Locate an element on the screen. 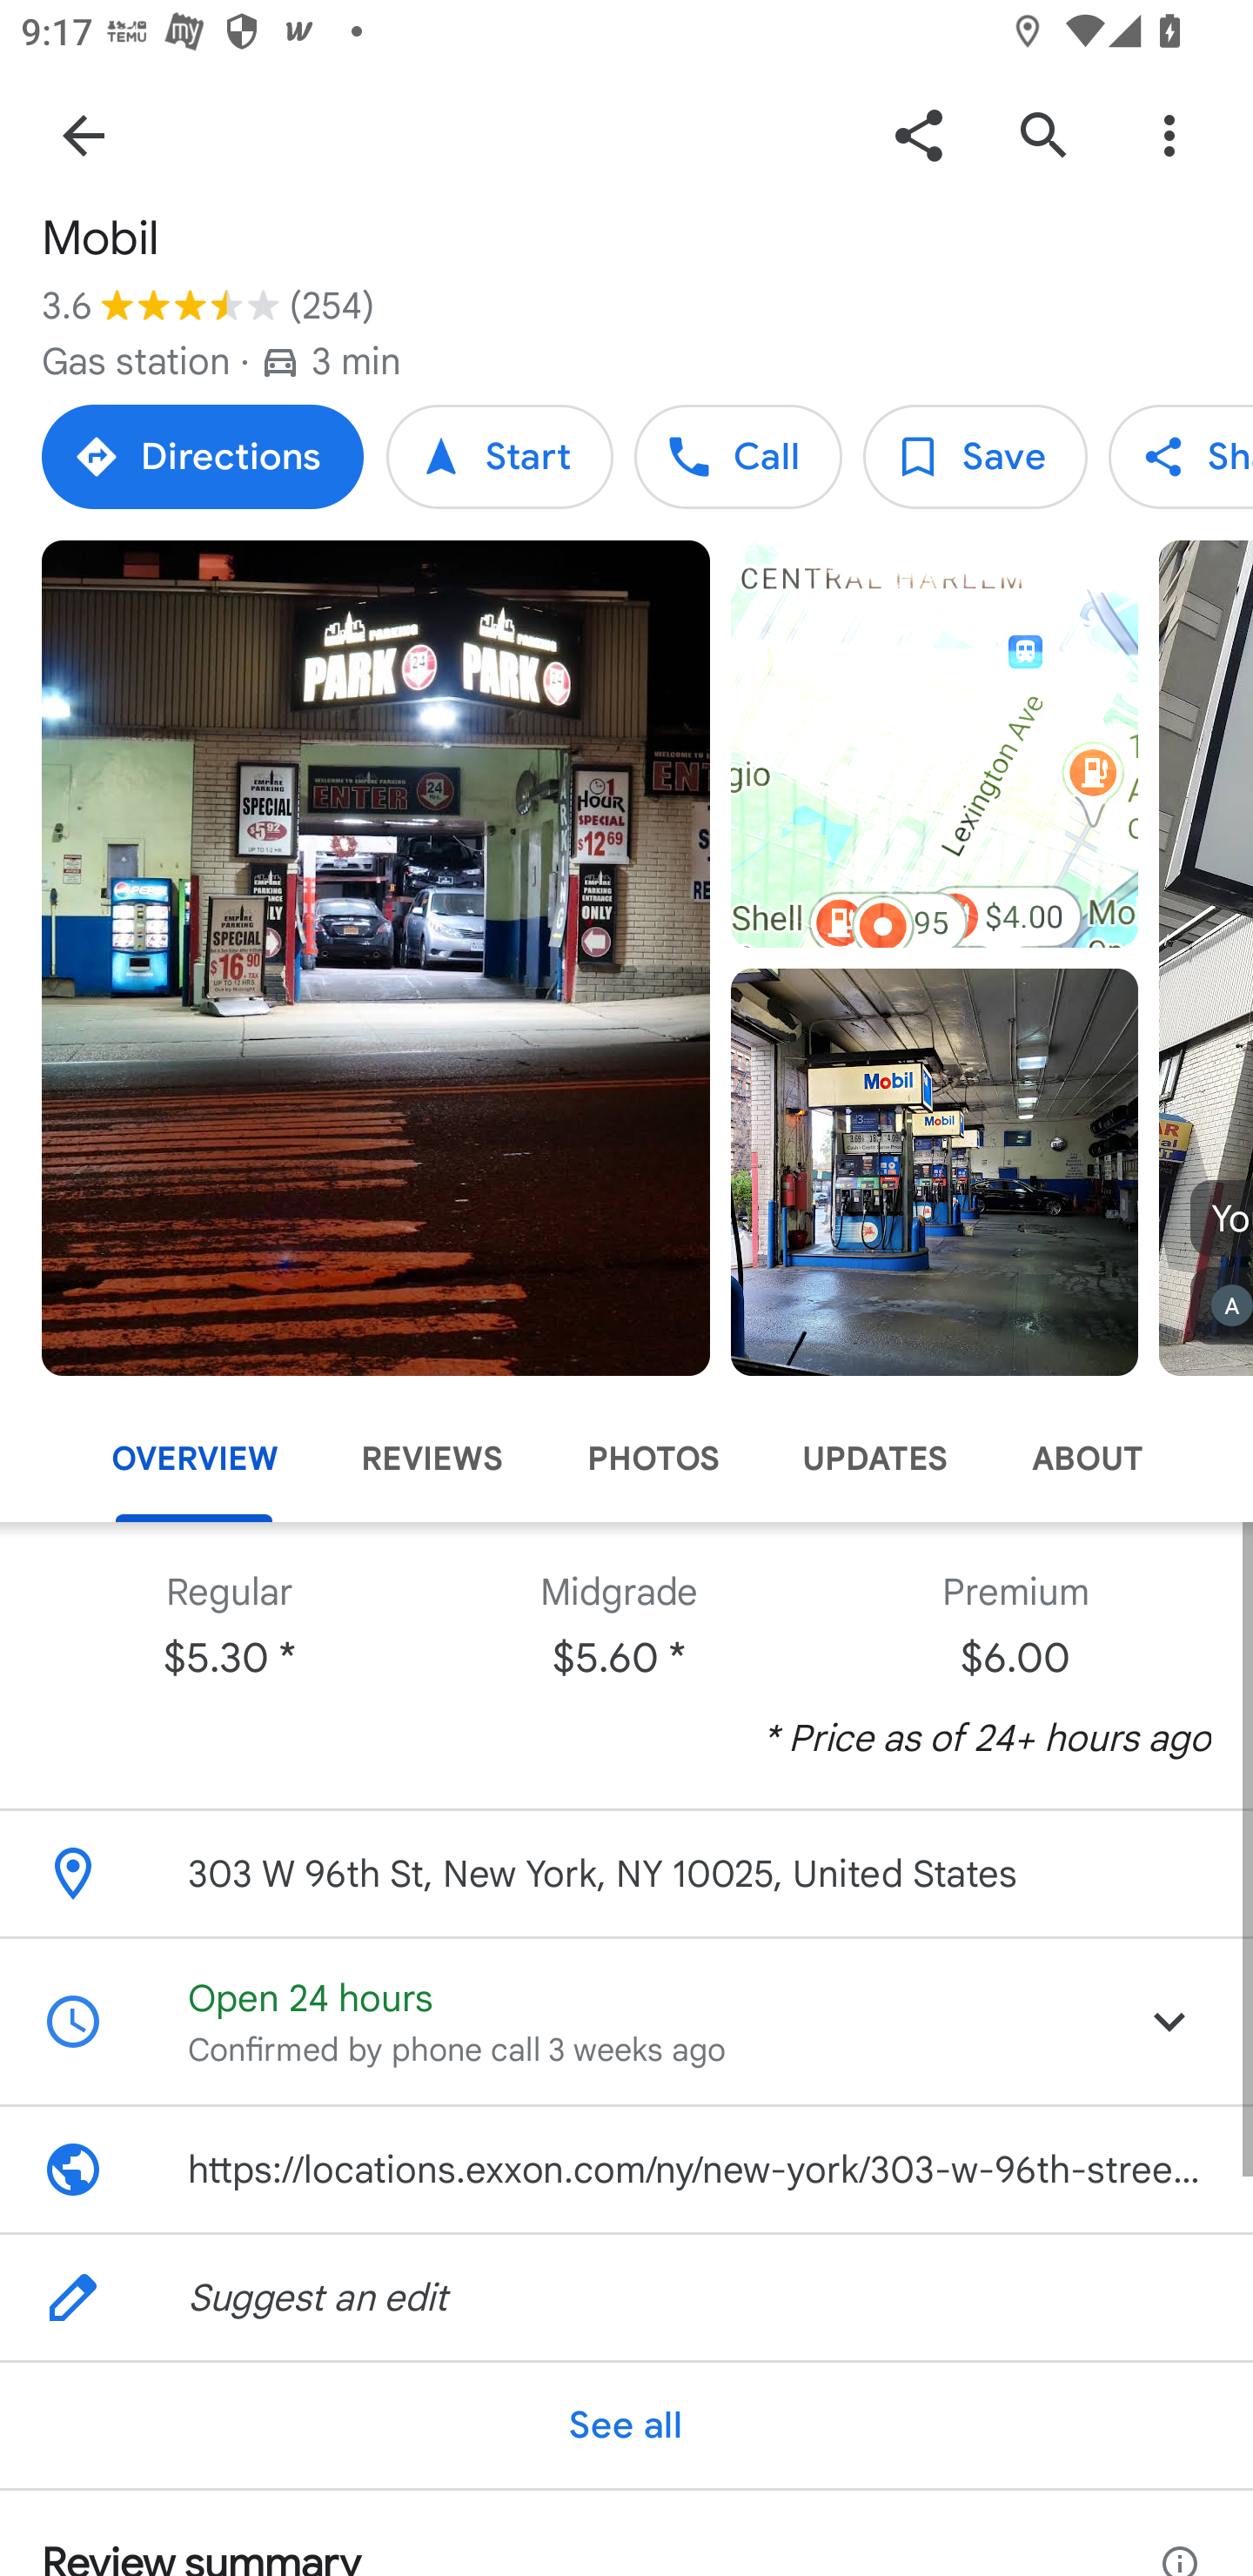 This screenshot has height=2576, width=1253. Start Start Start is located at coordinates (499, 456).